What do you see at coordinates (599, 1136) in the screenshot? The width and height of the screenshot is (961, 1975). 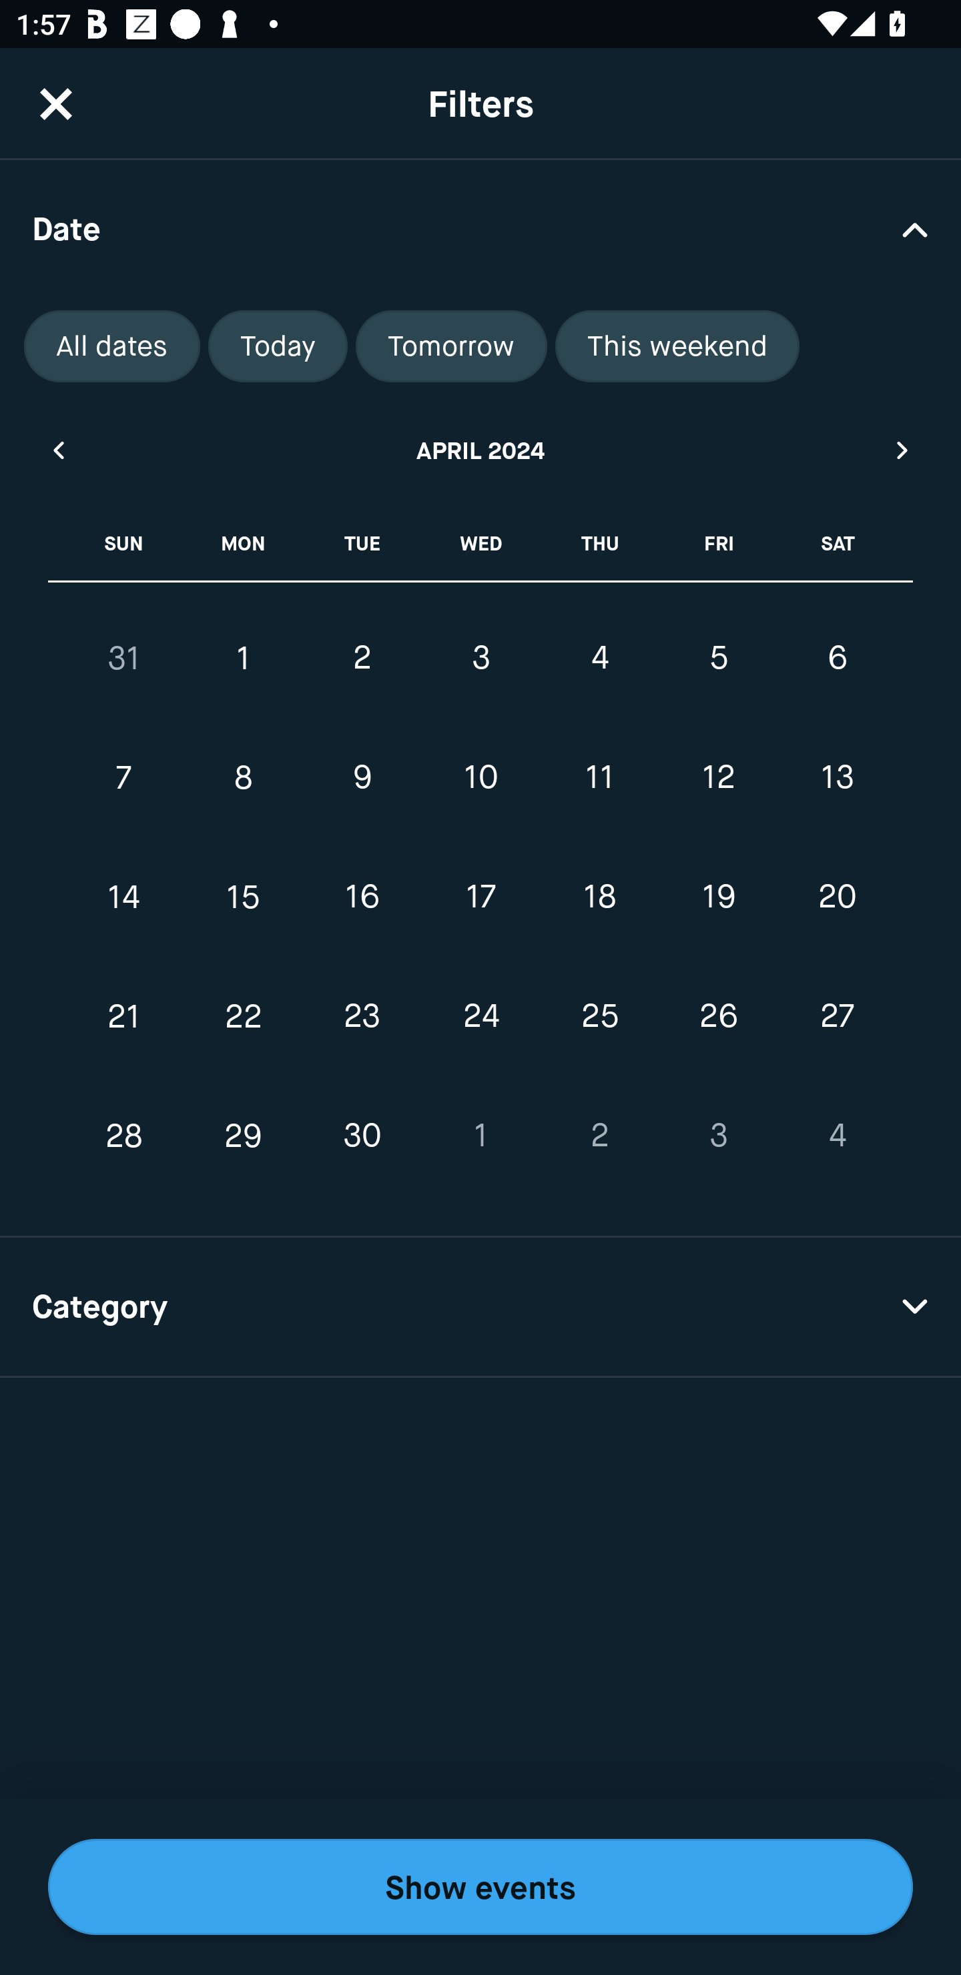 I see `2` at bounding box center [599, 1136].